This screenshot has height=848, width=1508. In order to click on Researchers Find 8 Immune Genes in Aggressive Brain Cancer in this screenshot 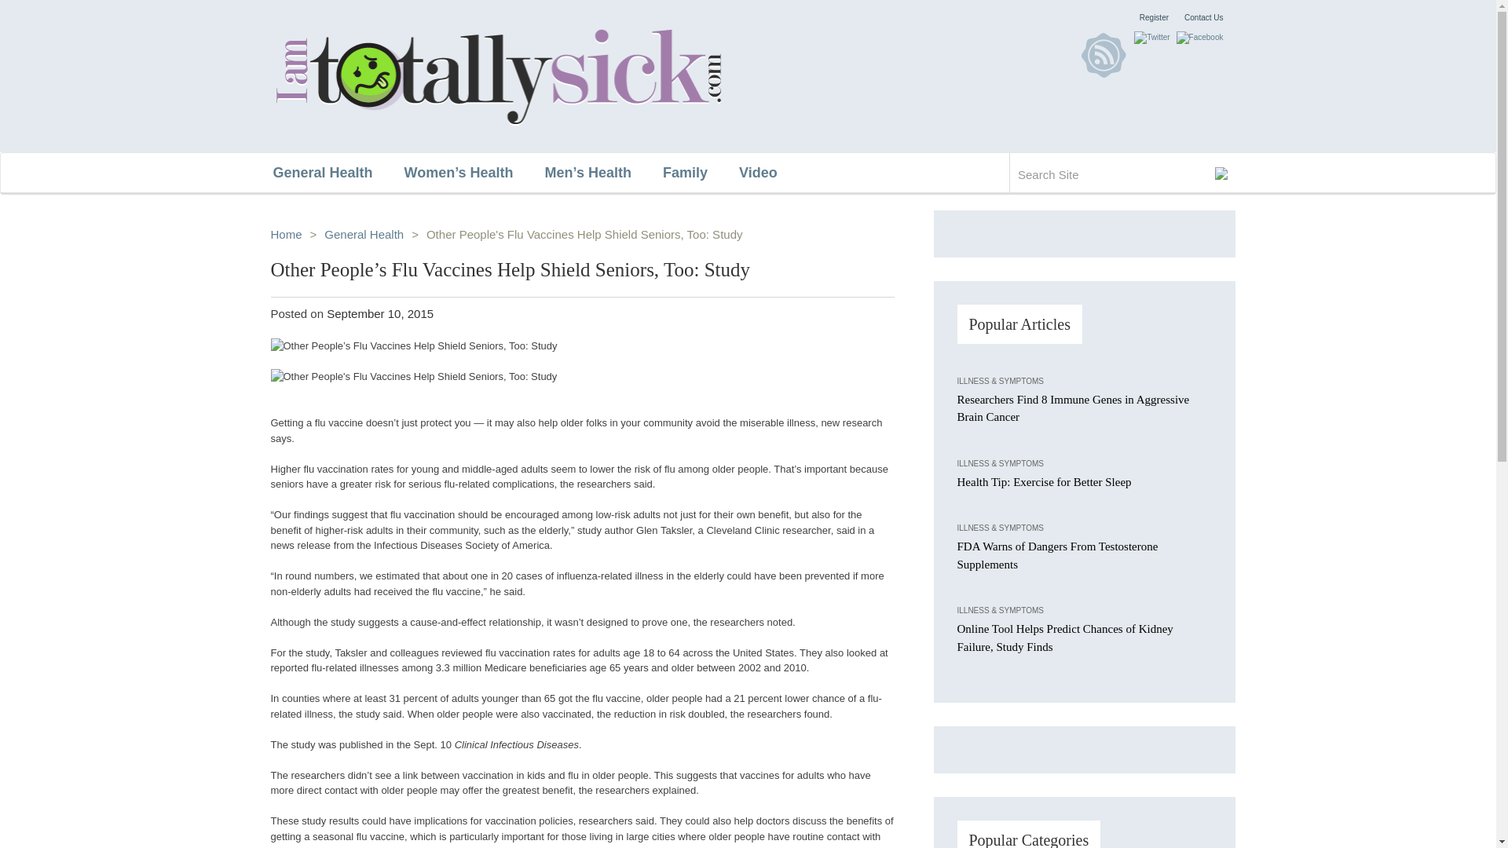, I will do `click(1073, 408)`.